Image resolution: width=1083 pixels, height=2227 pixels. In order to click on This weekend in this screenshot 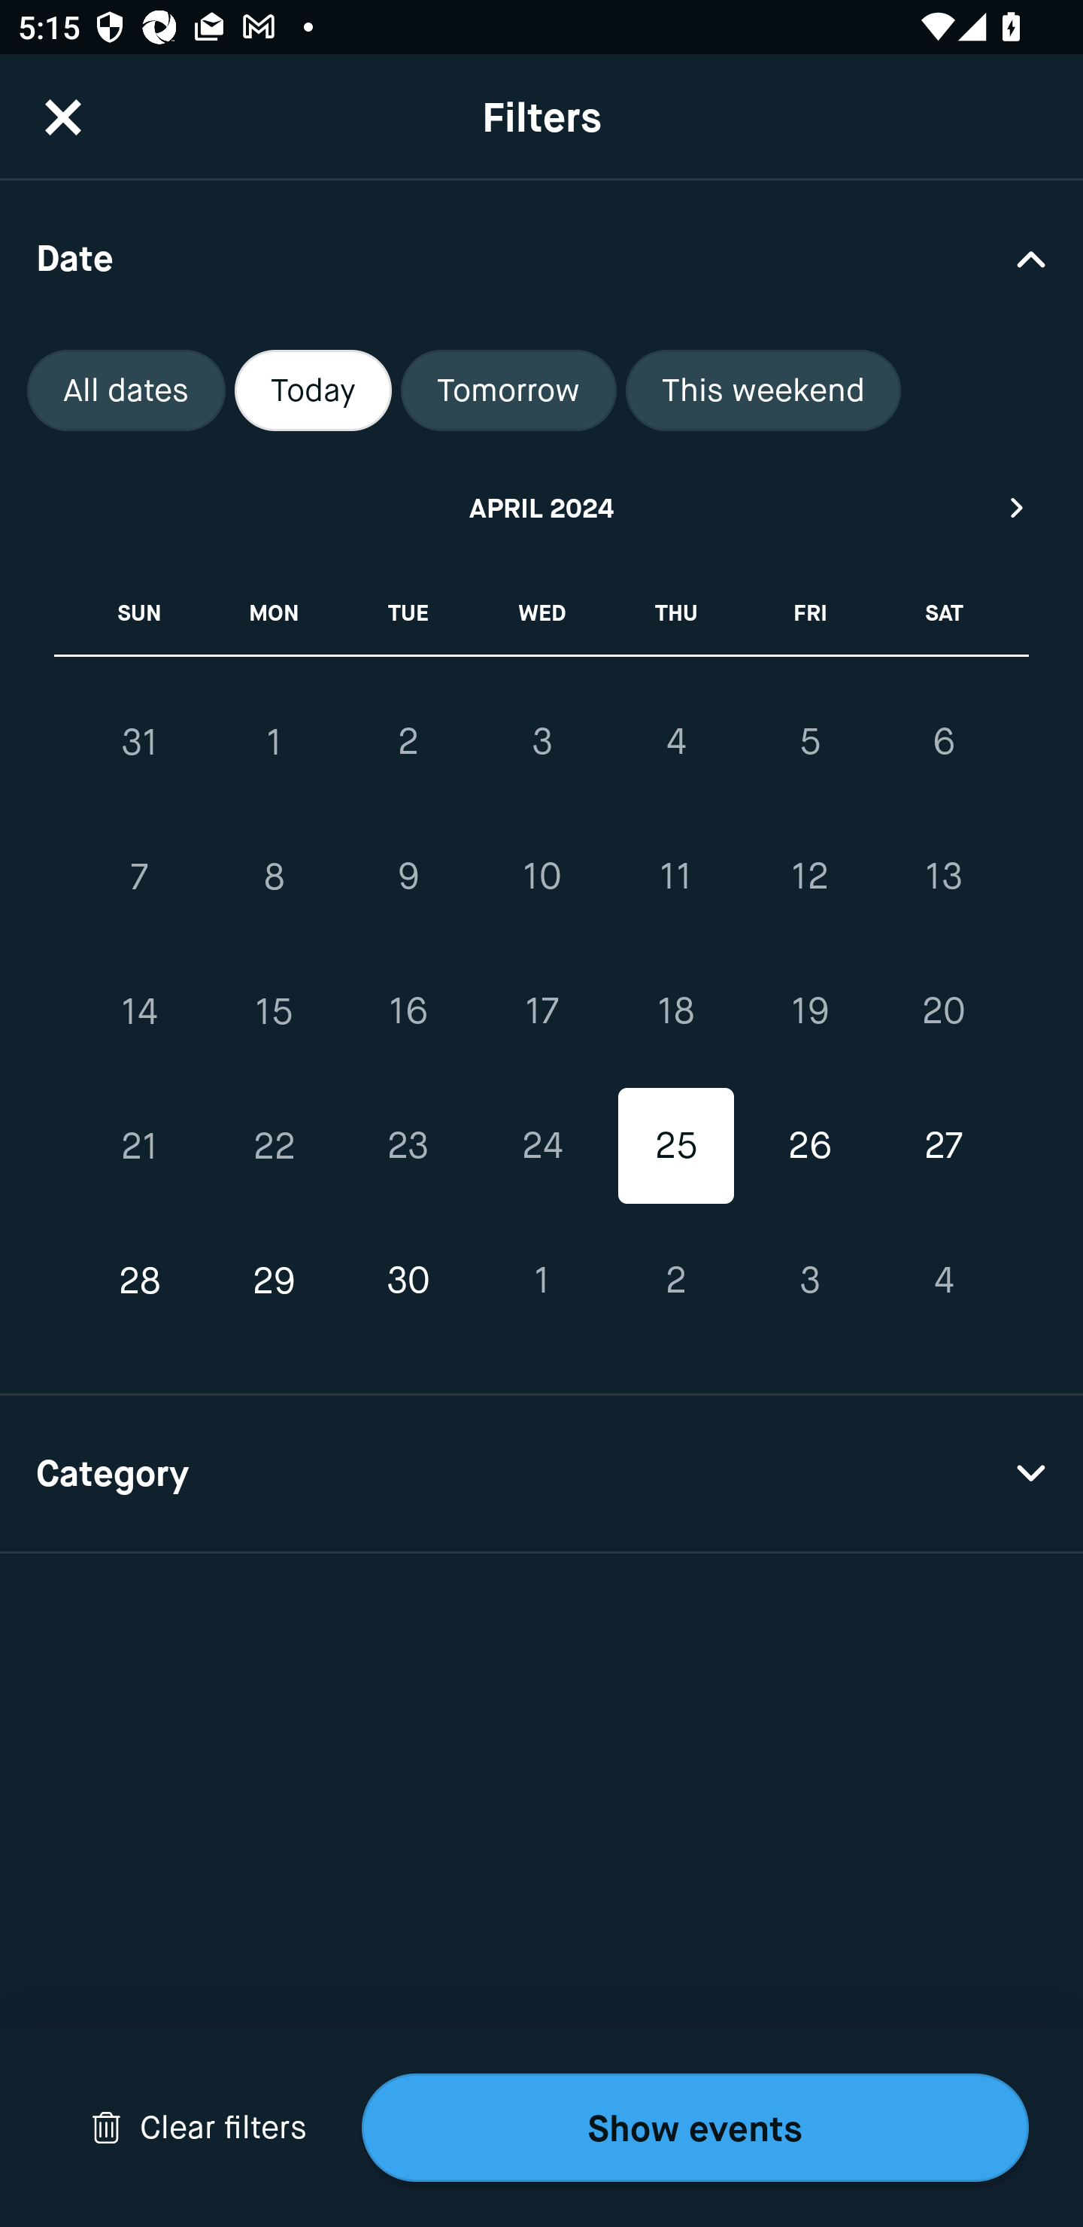, I will do `click(763, 390)`.